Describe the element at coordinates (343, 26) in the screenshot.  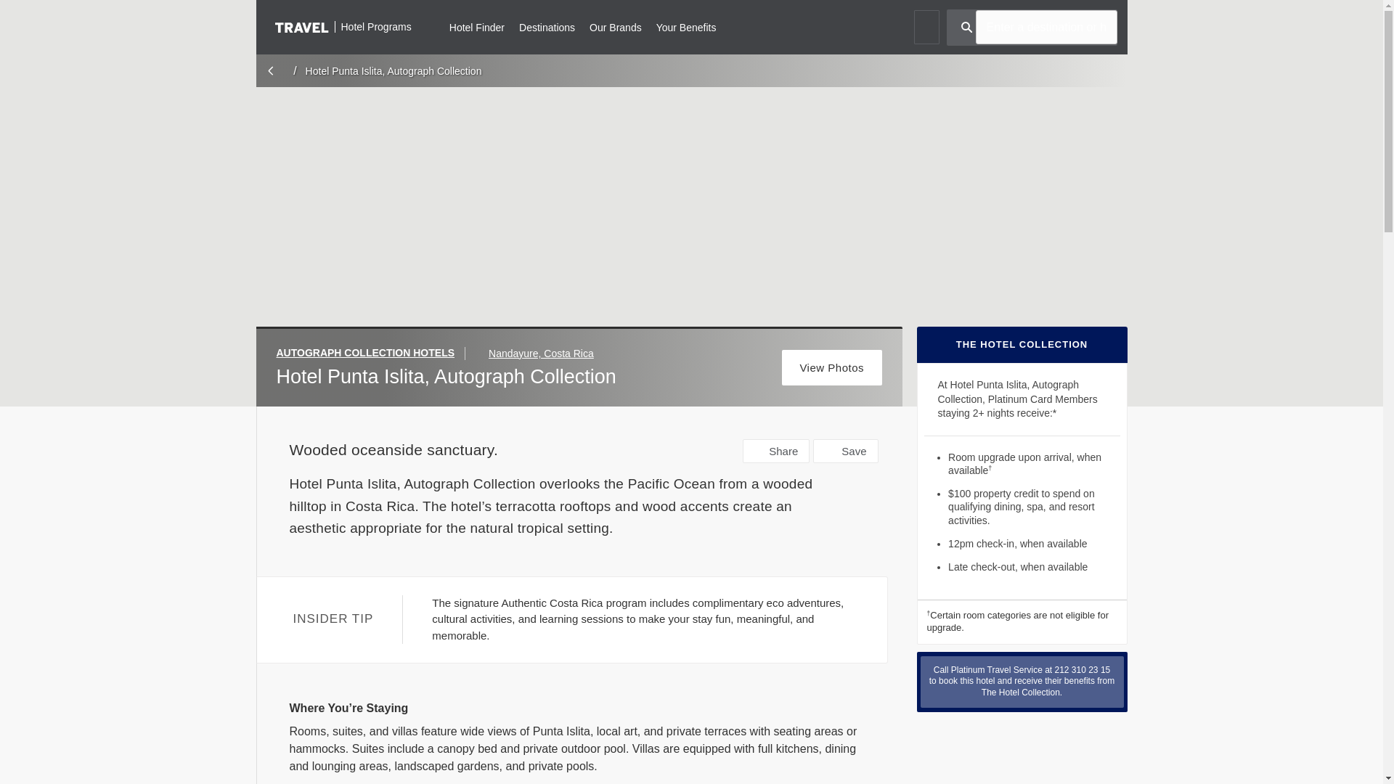
I see `Hotel Programs` at that location.